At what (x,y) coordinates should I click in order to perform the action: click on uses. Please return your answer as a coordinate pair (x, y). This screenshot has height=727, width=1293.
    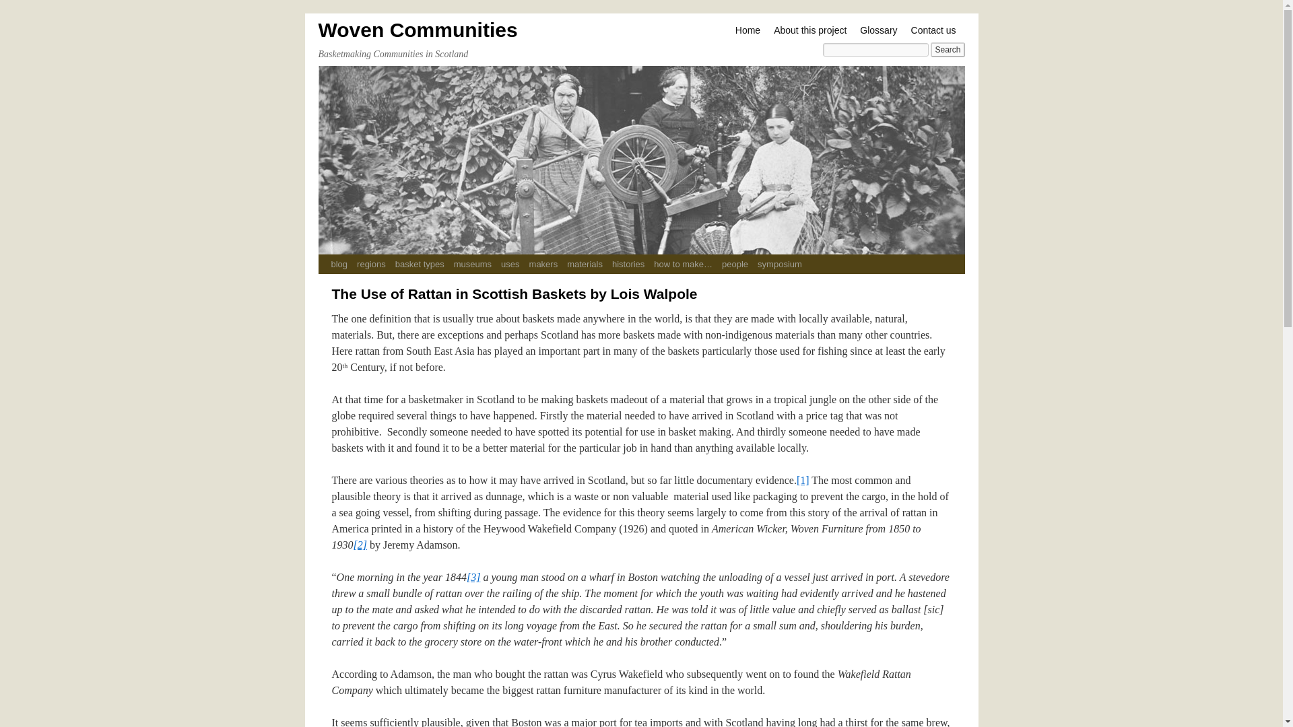
    Looking at the image, I should click on (510, 264).